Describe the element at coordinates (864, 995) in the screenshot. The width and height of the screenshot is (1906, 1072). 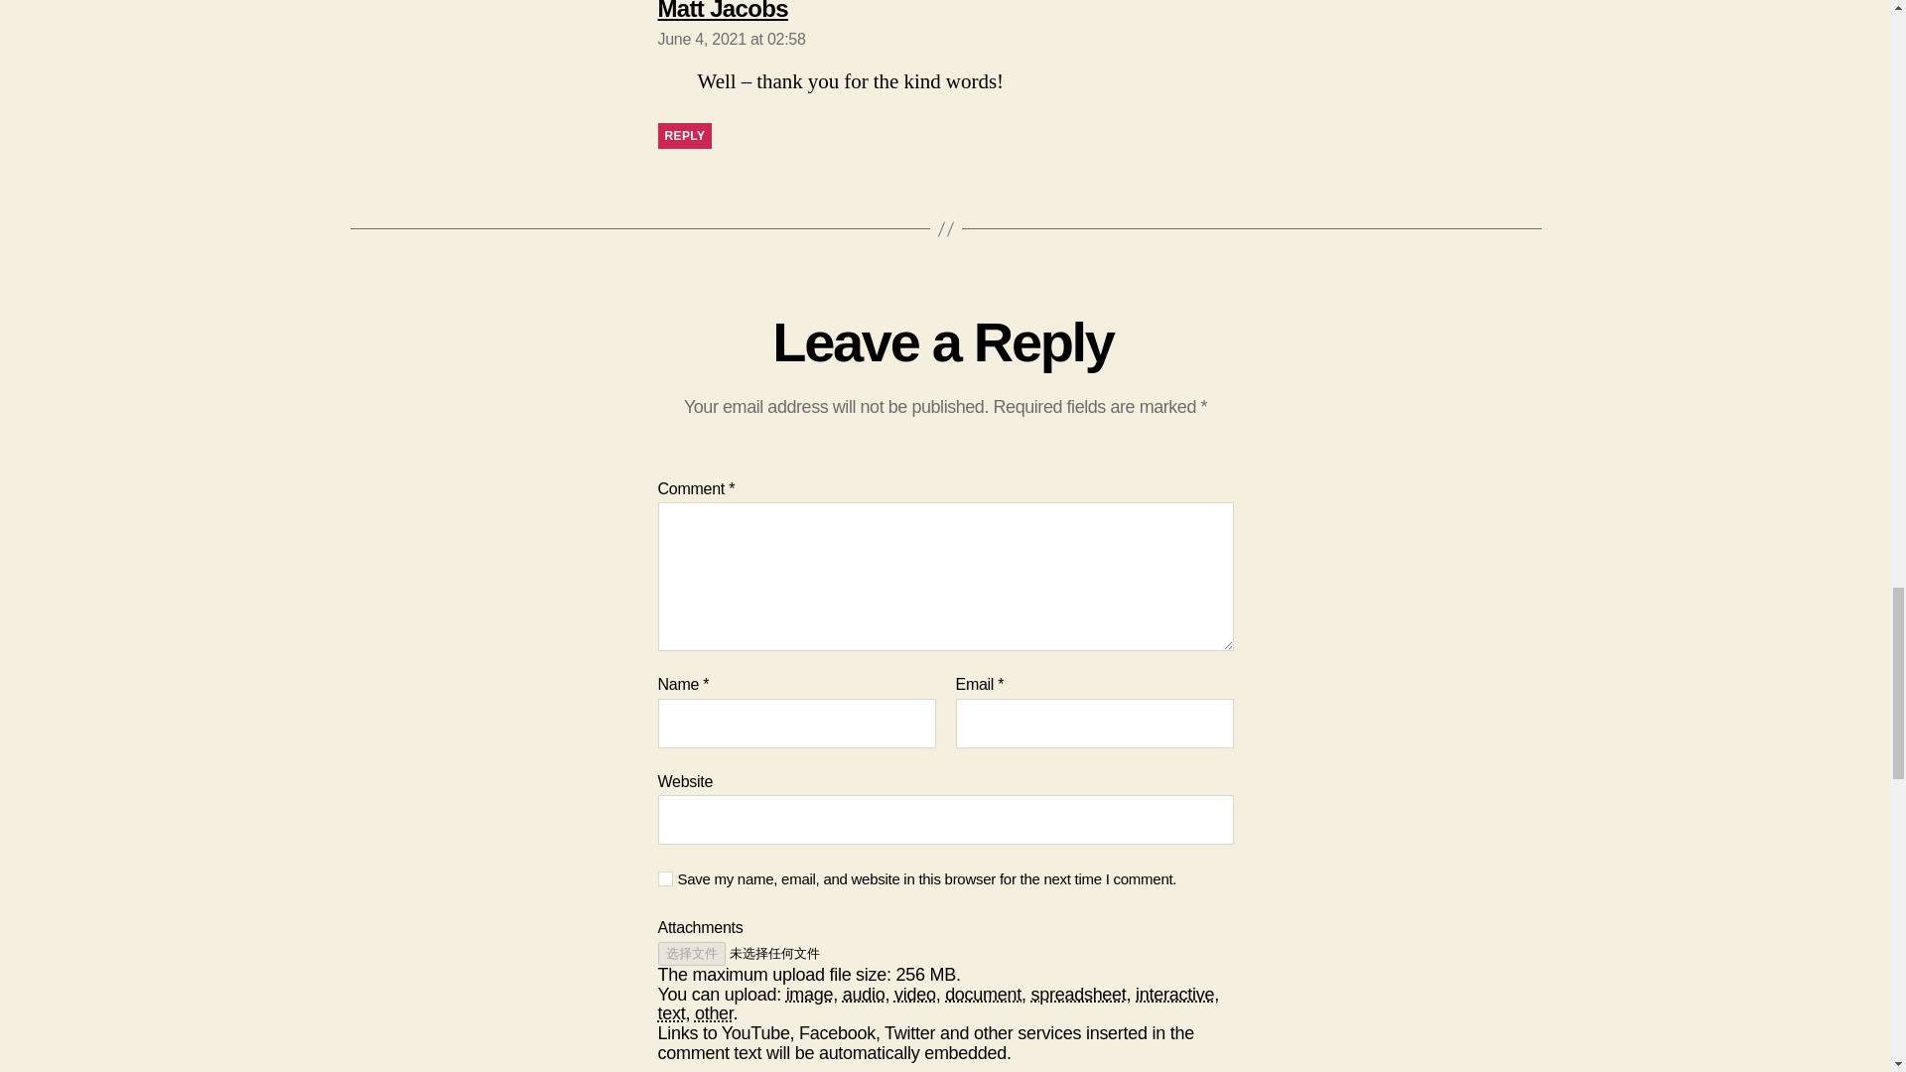
I see `mp3, m4a, m4b, aac, ram, wav, ogg, oga, flac, wma, mka` at that location.